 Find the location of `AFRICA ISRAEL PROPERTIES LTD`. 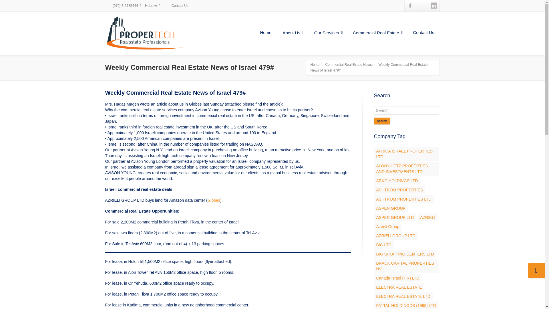

AFRICA ISRAEL PROPERTIES LTD is located at coordinates (407, 154).